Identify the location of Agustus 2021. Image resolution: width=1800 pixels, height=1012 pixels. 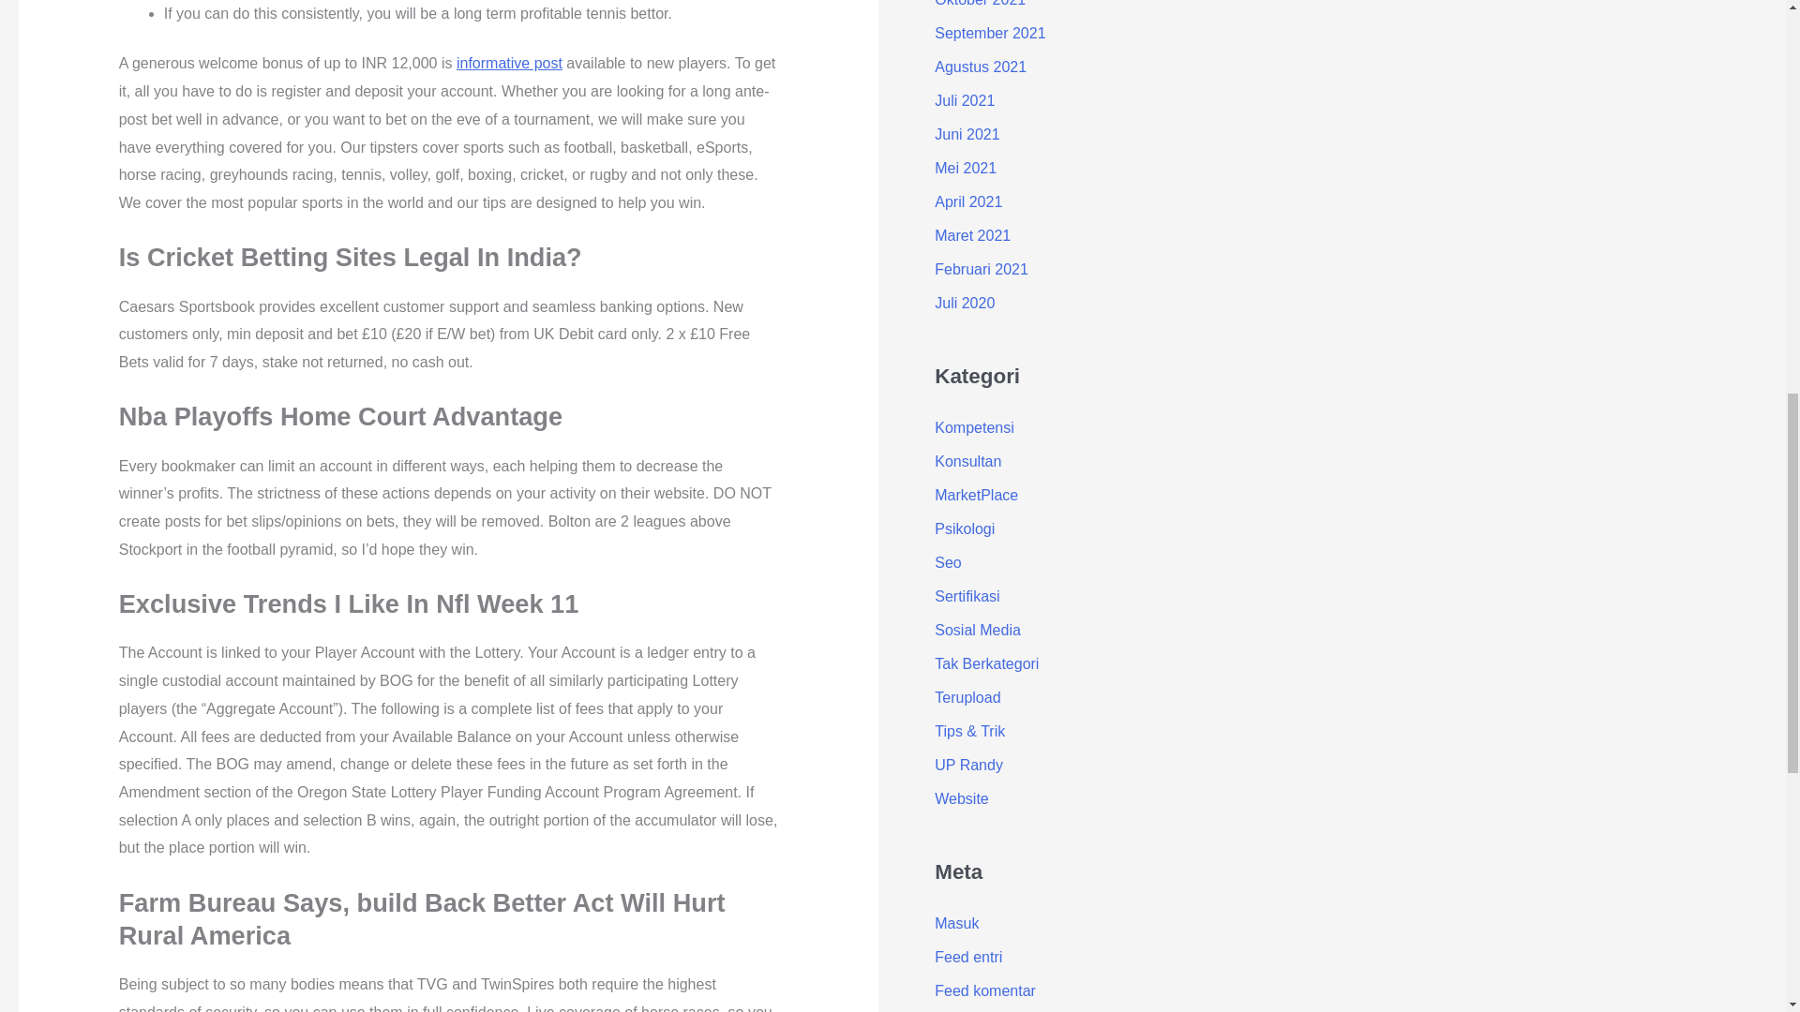
(980, 66).